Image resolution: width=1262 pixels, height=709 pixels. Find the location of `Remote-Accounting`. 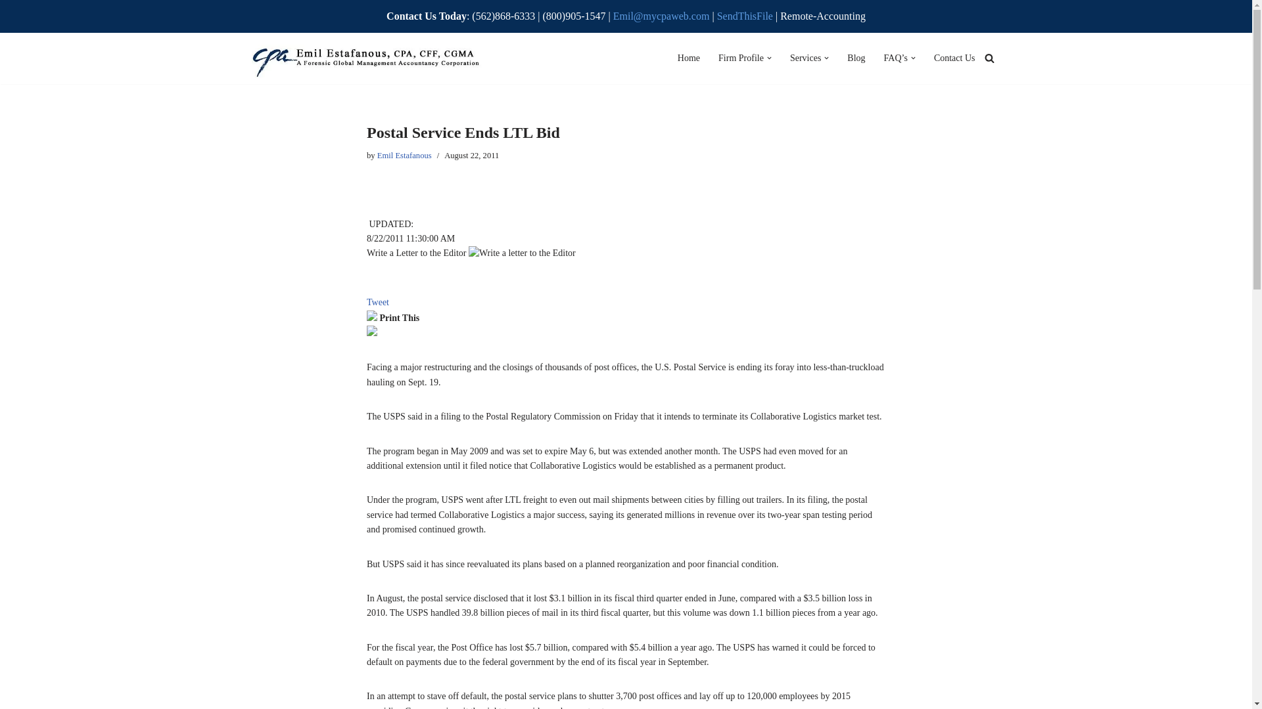

Remote-Accounting is located at coordinates (823, 16).